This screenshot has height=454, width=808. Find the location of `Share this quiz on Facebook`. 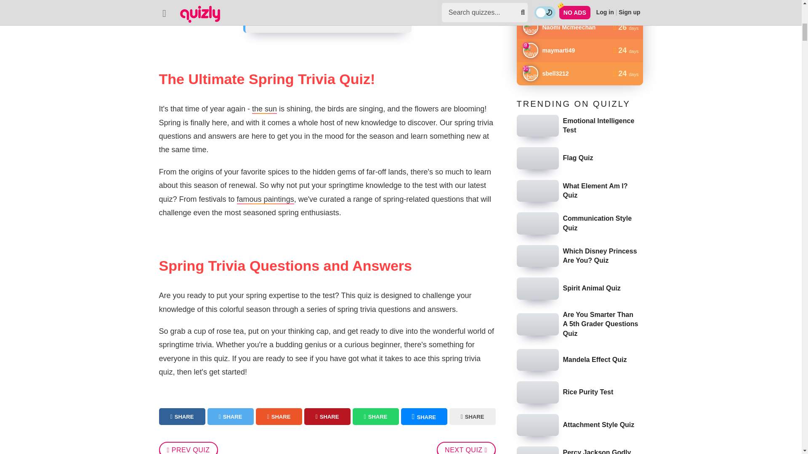

Share this quiz on Facebook is located at coordinates (182, 416).